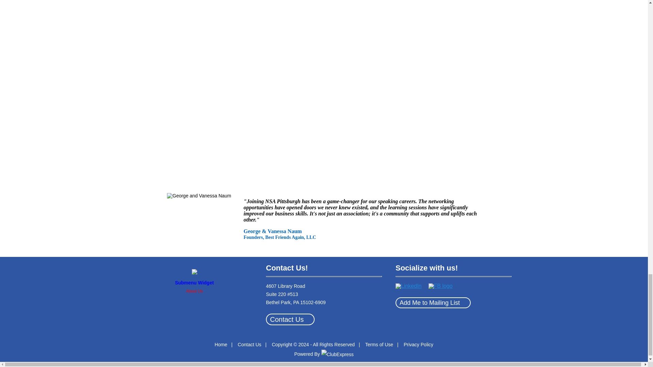  Describe the element at coordinates (221, 344) in the screenshot. I see `Home` at that location.